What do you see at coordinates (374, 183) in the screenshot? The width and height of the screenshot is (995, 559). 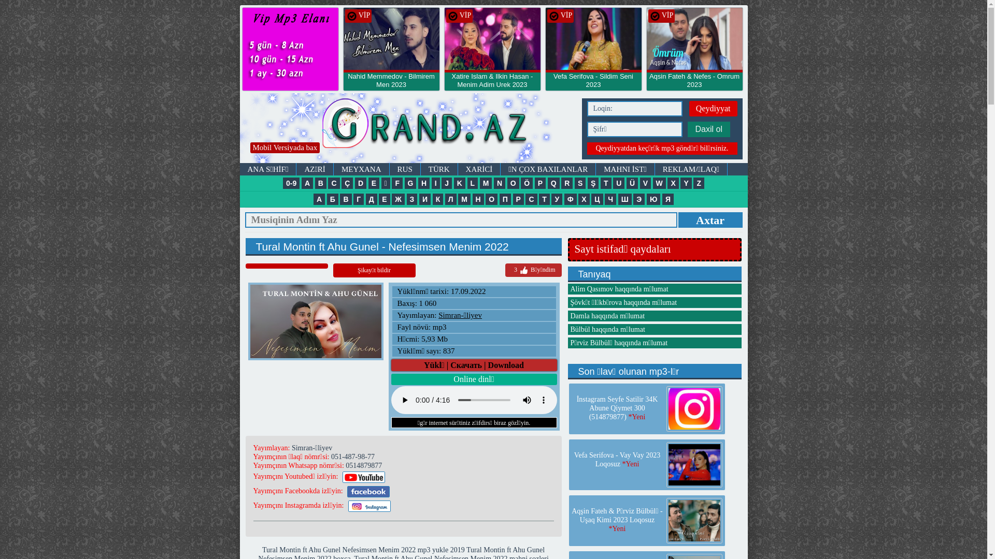 I see `E` at bounding box center [374, 183].